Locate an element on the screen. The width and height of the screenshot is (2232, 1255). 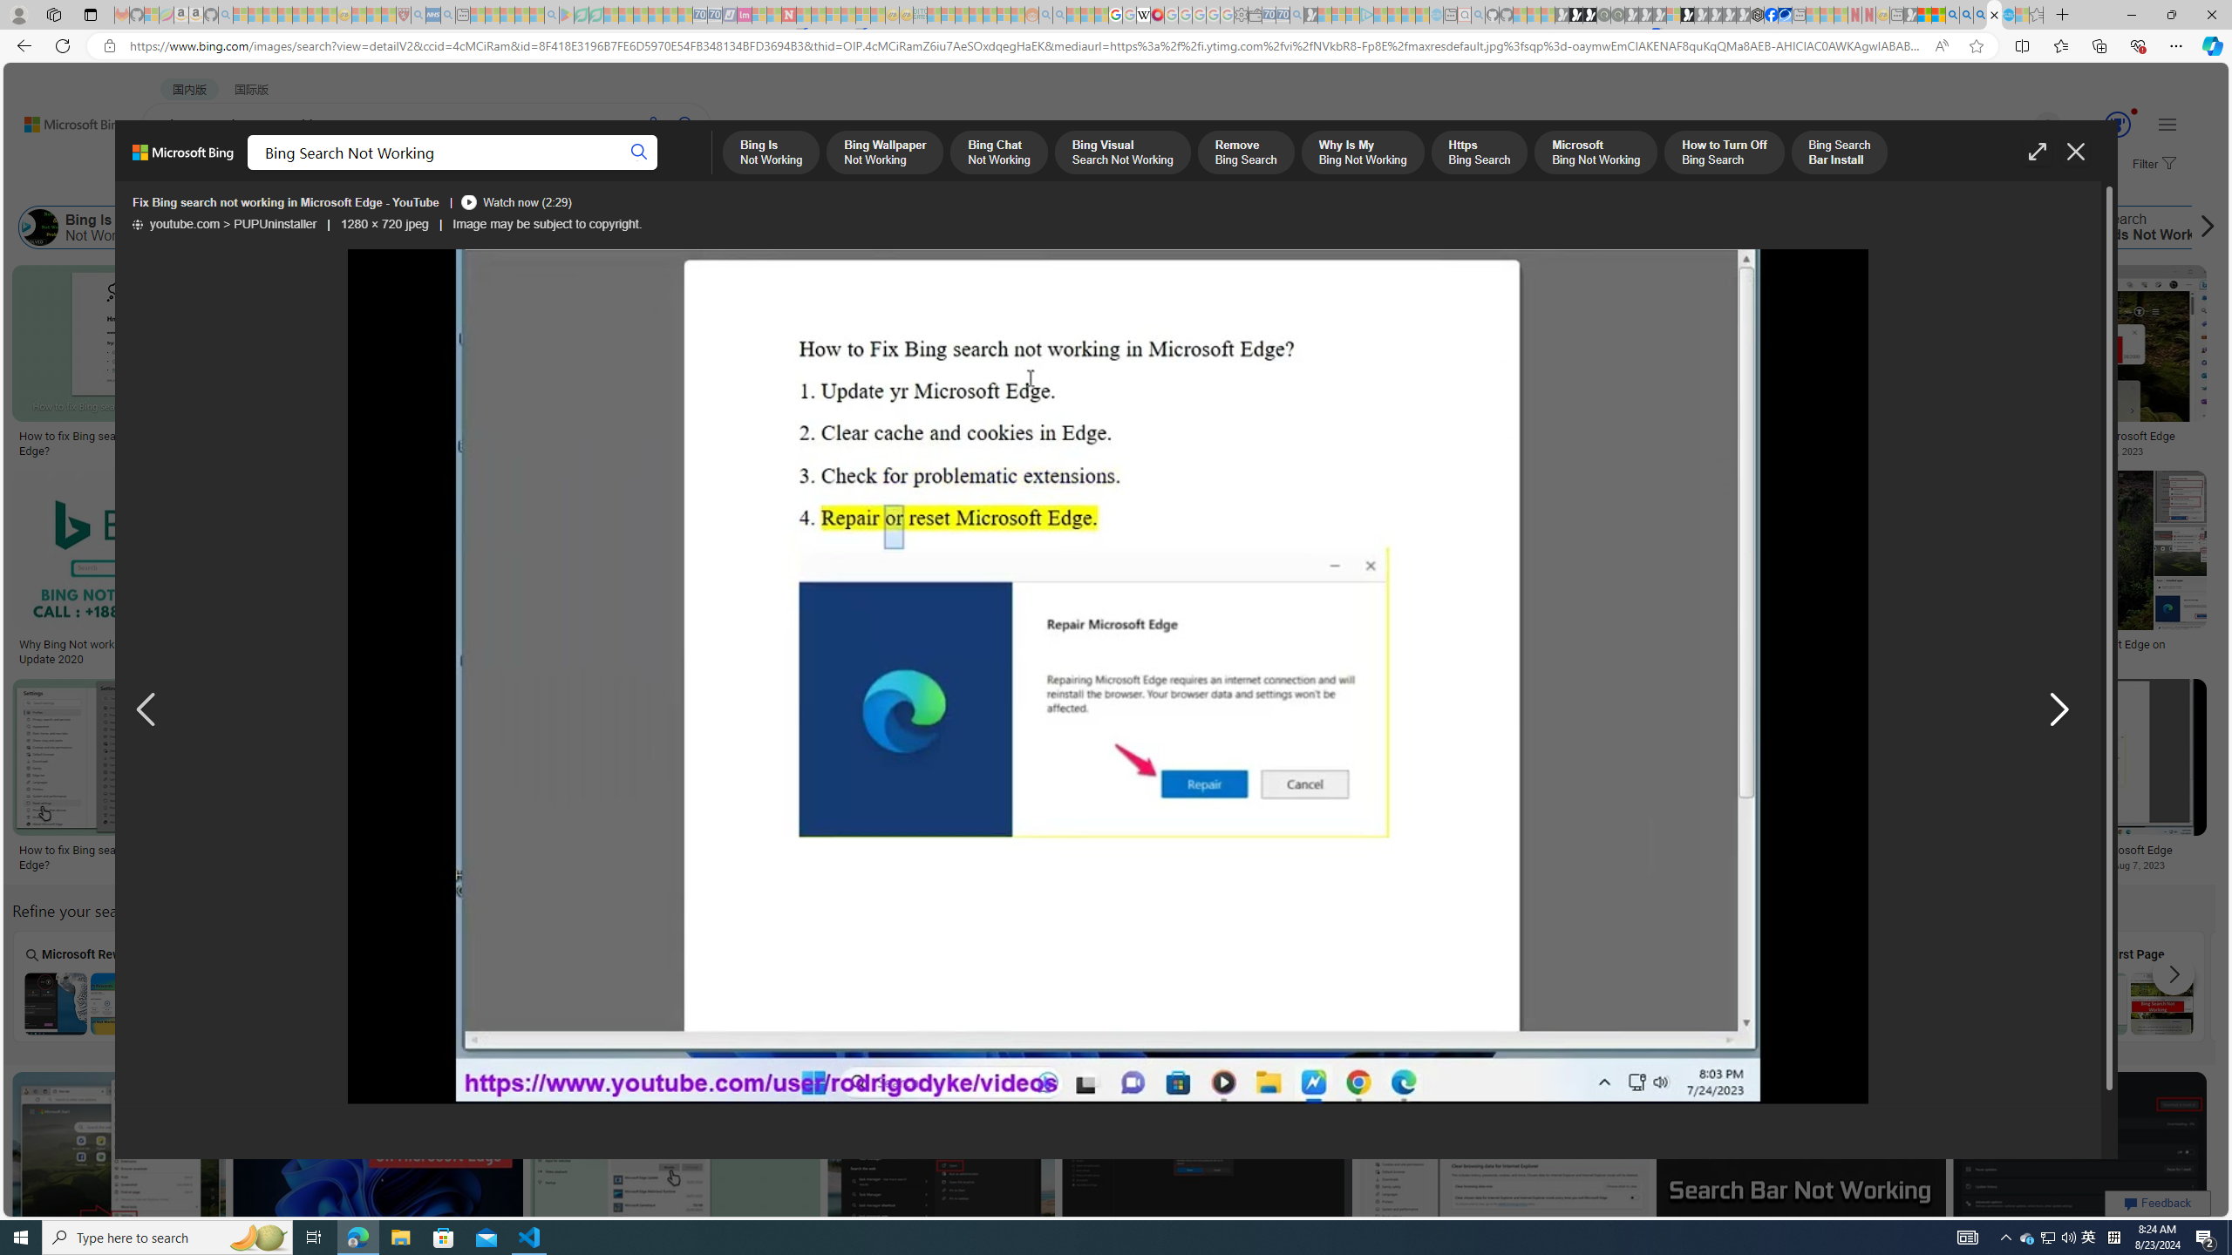
Terms of Use Agreement - Sleeping is located at coordinates (581, 15).